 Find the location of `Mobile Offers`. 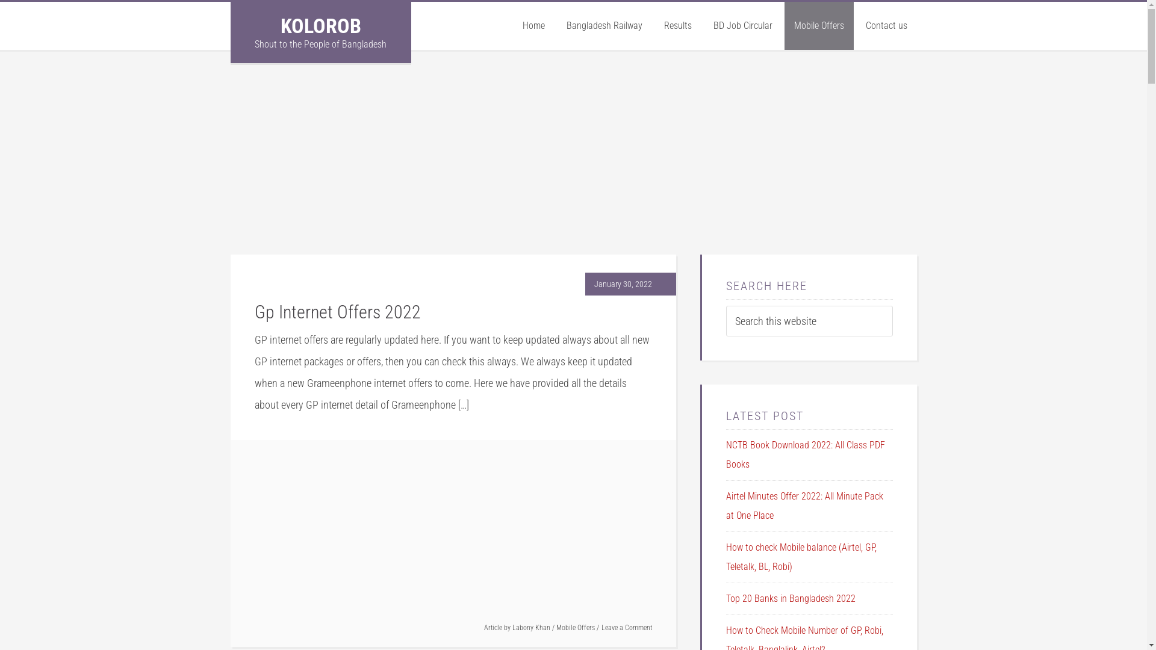

Mobile Offers is located at coordinates (576, 628).